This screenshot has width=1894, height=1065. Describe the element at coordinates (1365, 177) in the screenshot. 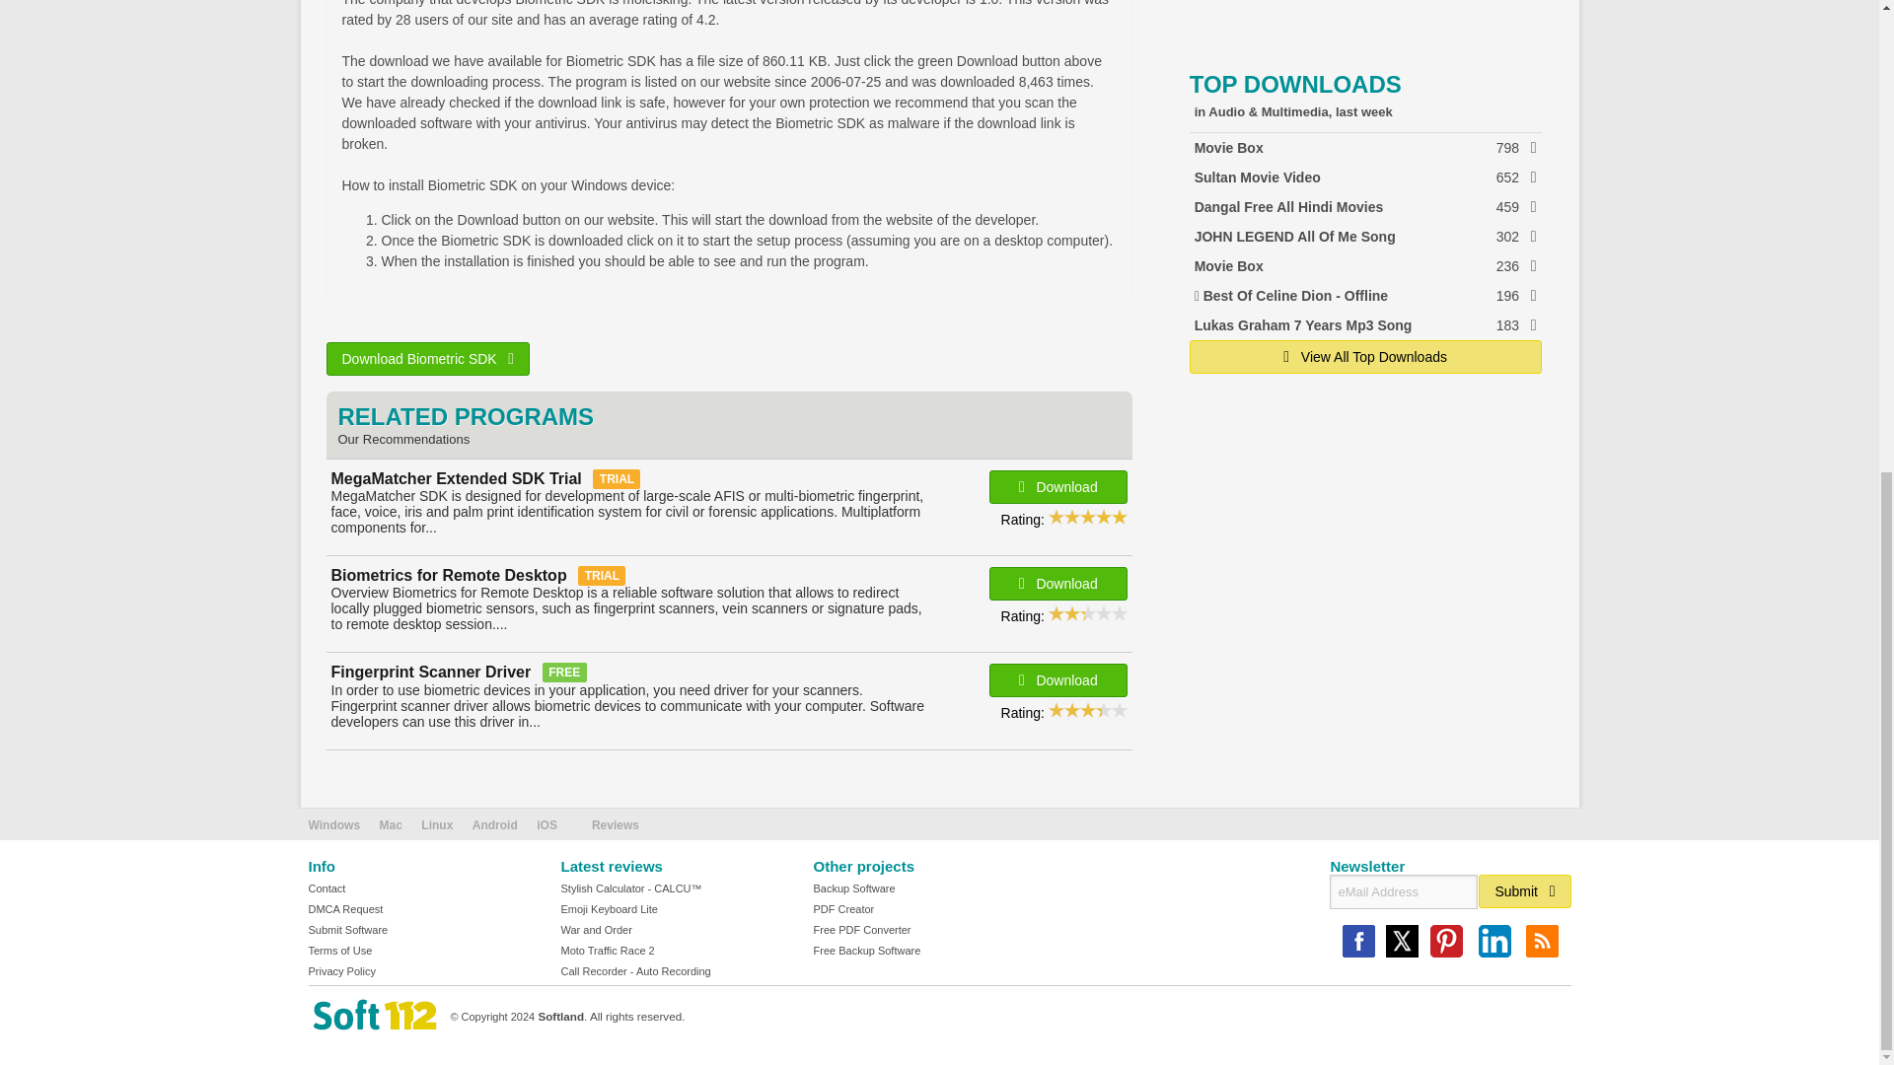

I see `  Download` at that location.